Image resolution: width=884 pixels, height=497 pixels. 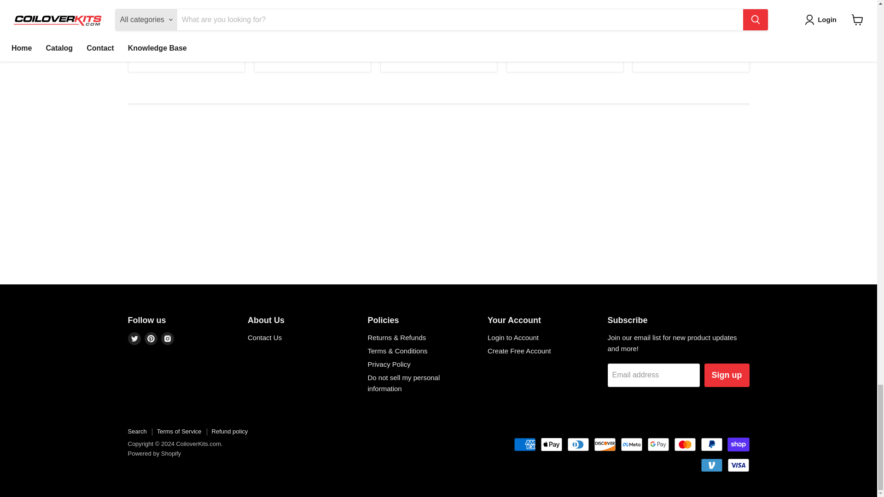 I want to click on Twitter, so click(x=134, y=339).